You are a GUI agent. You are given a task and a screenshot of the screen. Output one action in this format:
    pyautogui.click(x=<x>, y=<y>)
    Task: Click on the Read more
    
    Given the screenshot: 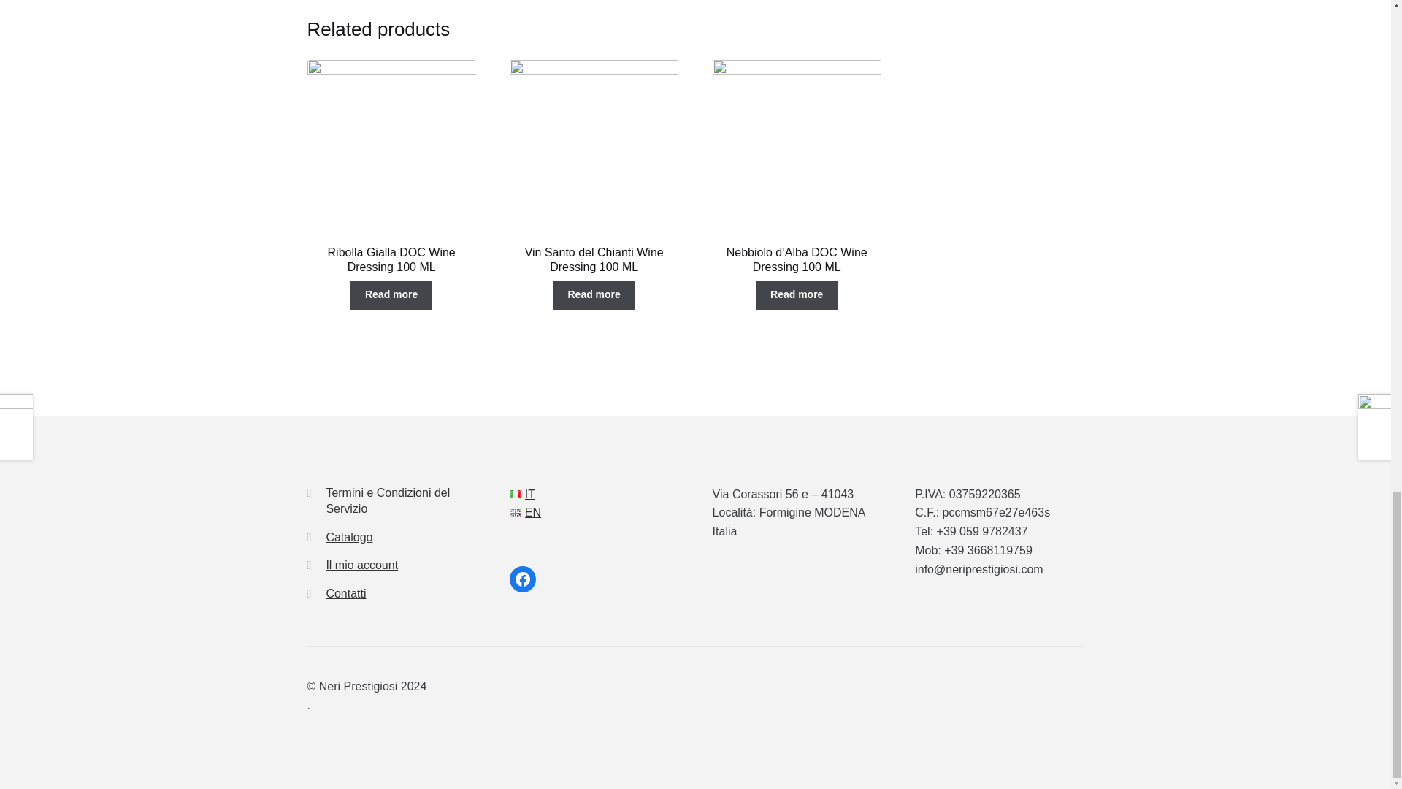 What is the action you would take?
    pyautogui.click(x=391, y=295)
    